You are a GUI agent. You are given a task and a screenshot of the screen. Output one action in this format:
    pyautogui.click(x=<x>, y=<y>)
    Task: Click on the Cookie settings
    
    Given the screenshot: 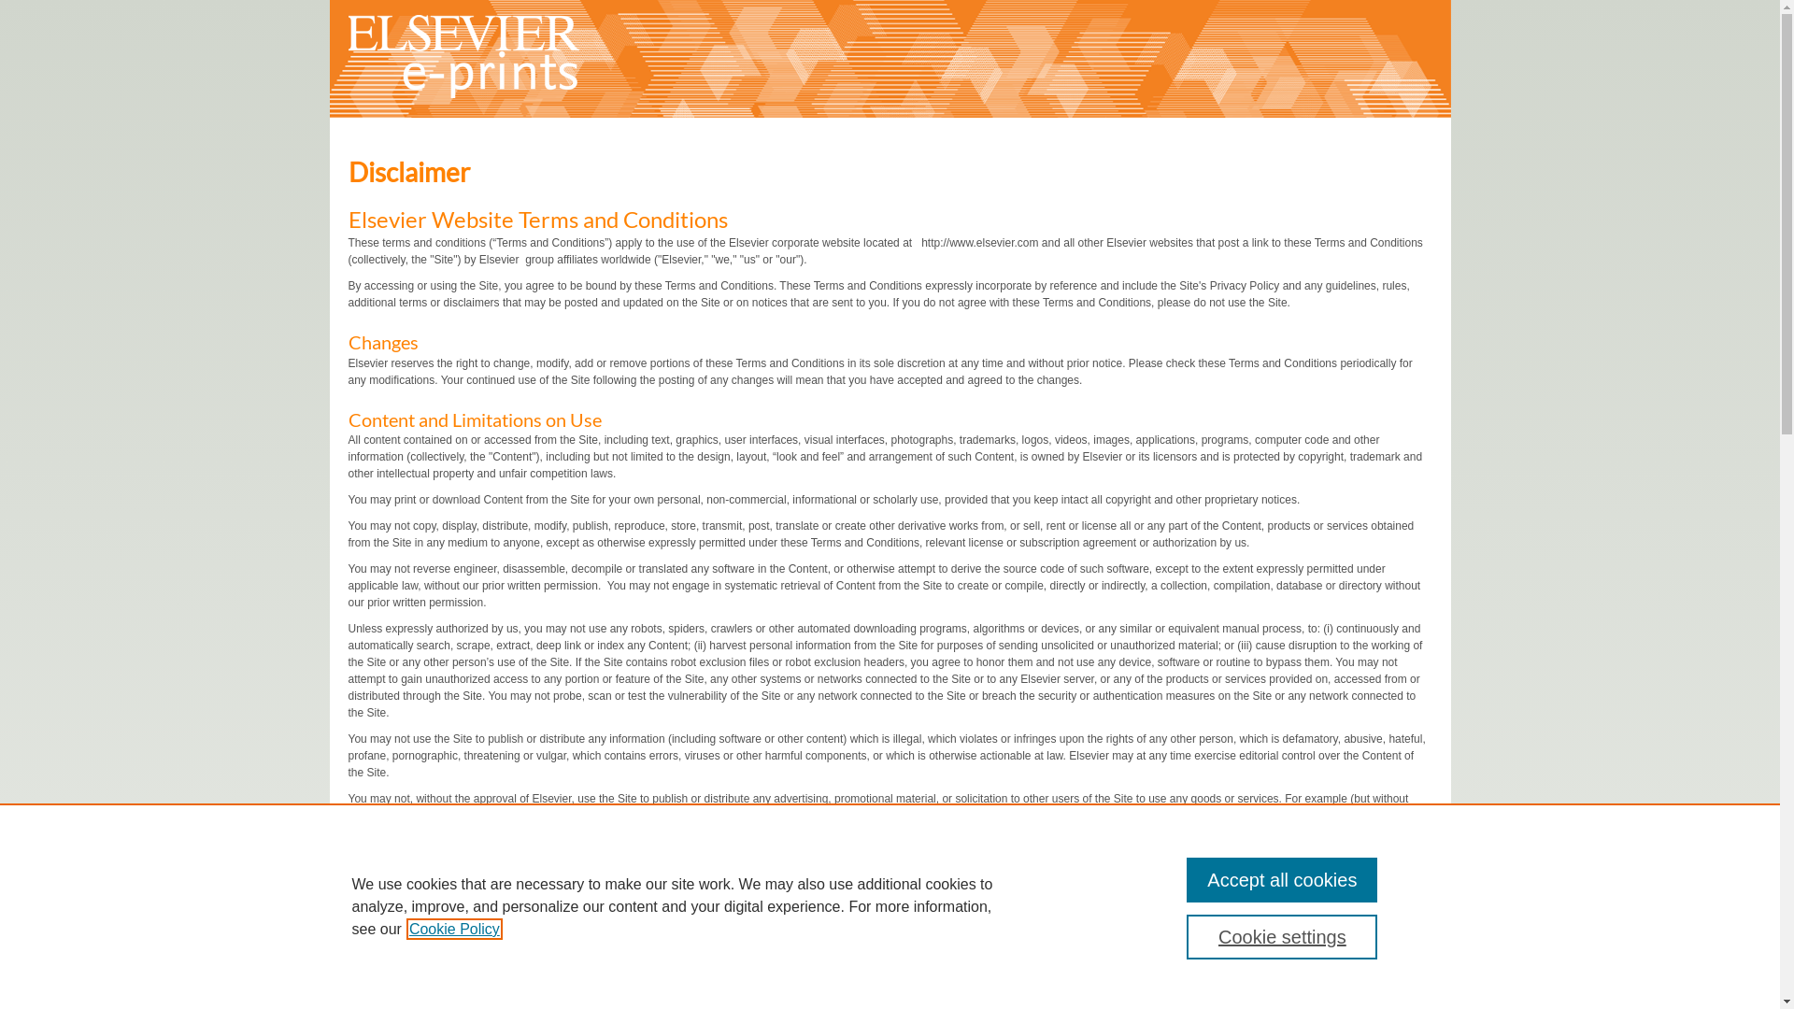 What is the action you would take?
    pyautogui.click(x=1282, y=937)
    